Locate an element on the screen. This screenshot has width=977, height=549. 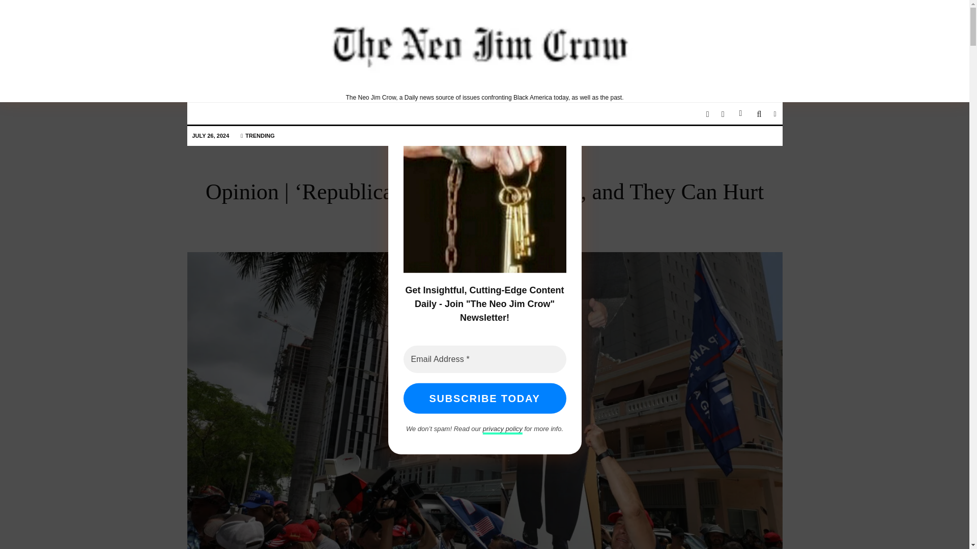
Subscribe today is located at coordinates (484, 399).